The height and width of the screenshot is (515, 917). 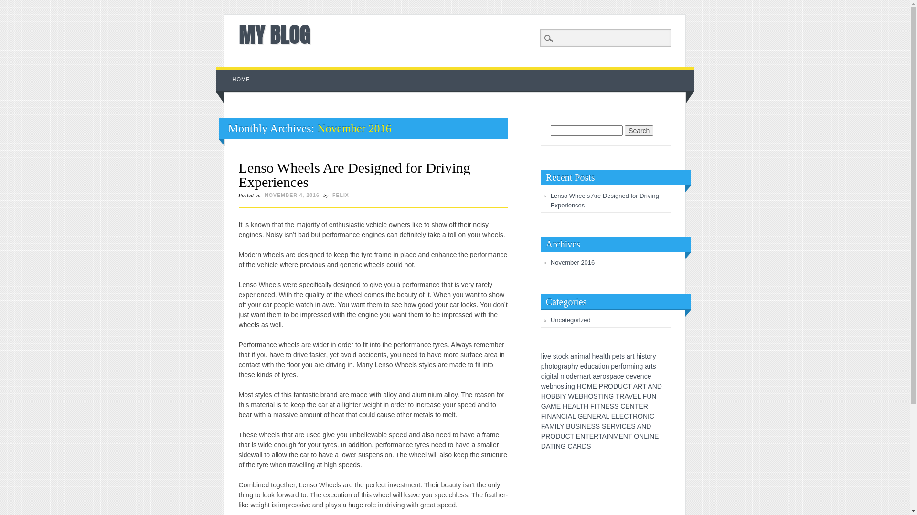 I want to click on o, so click(x=604, y=376).